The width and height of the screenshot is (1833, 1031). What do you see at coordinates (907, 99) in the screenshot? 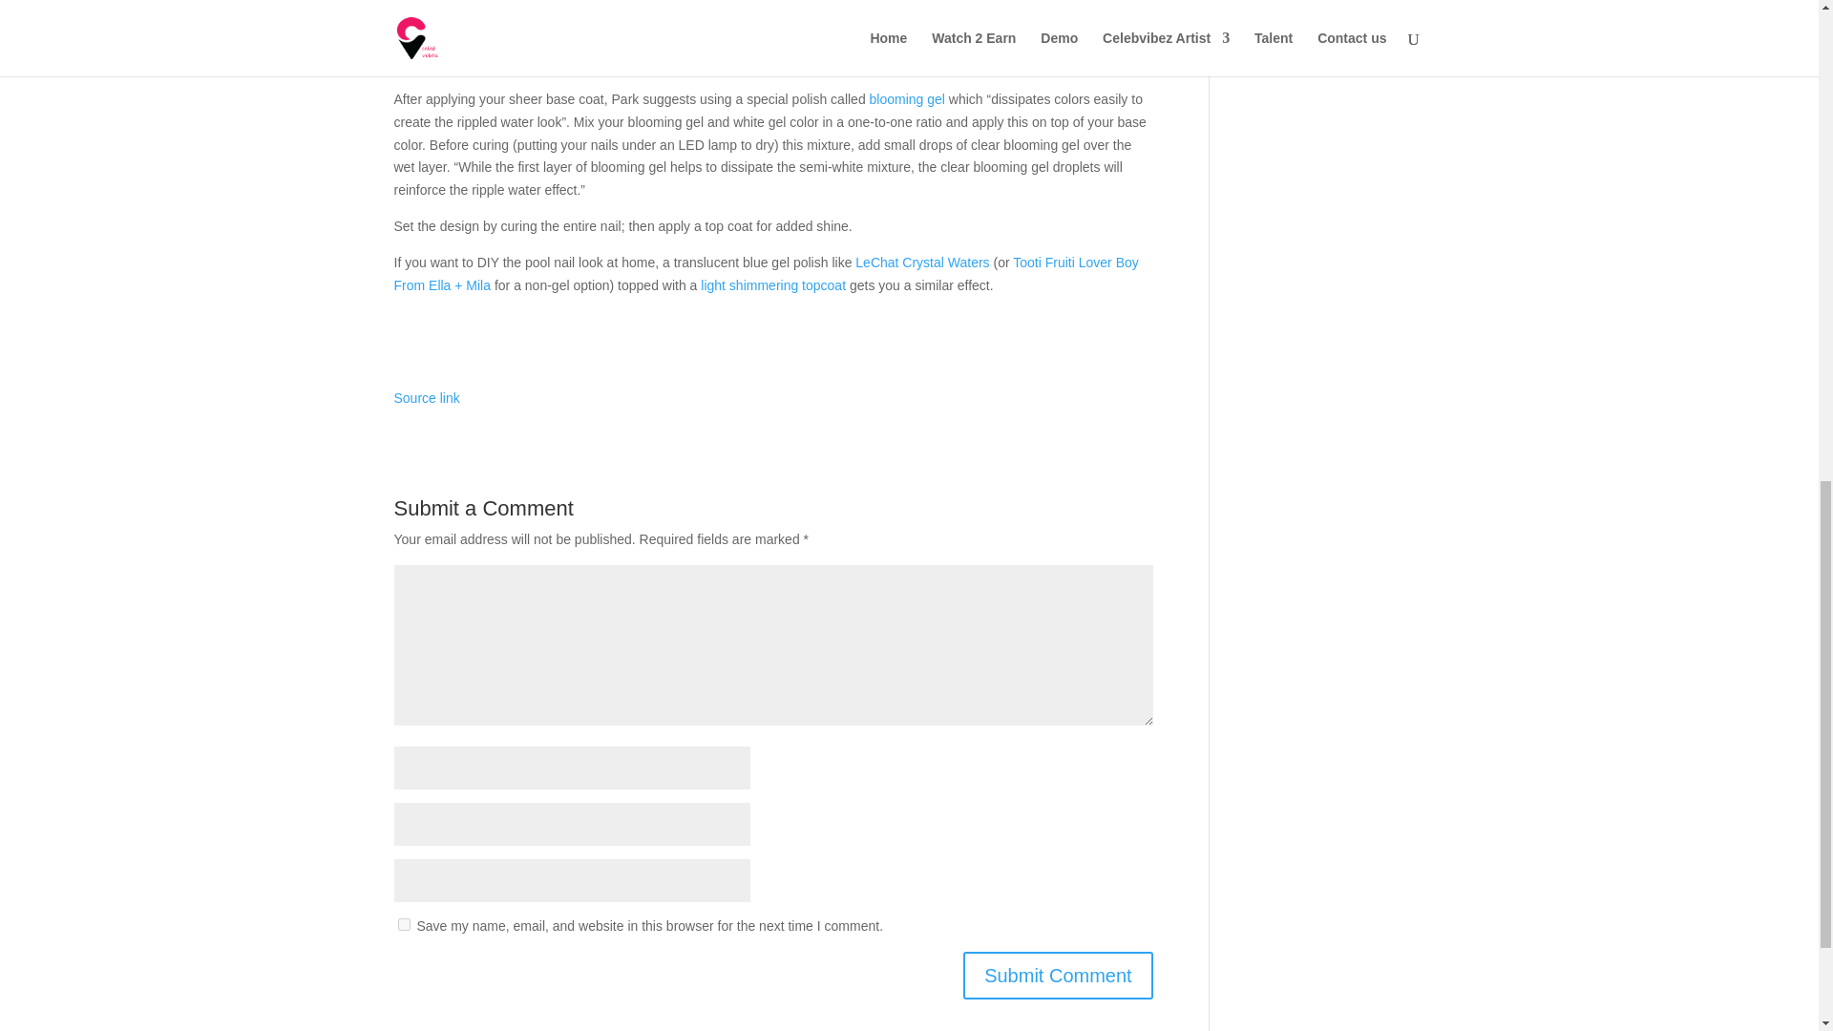
I see `blooming gel` at bounding box center [907, 99].